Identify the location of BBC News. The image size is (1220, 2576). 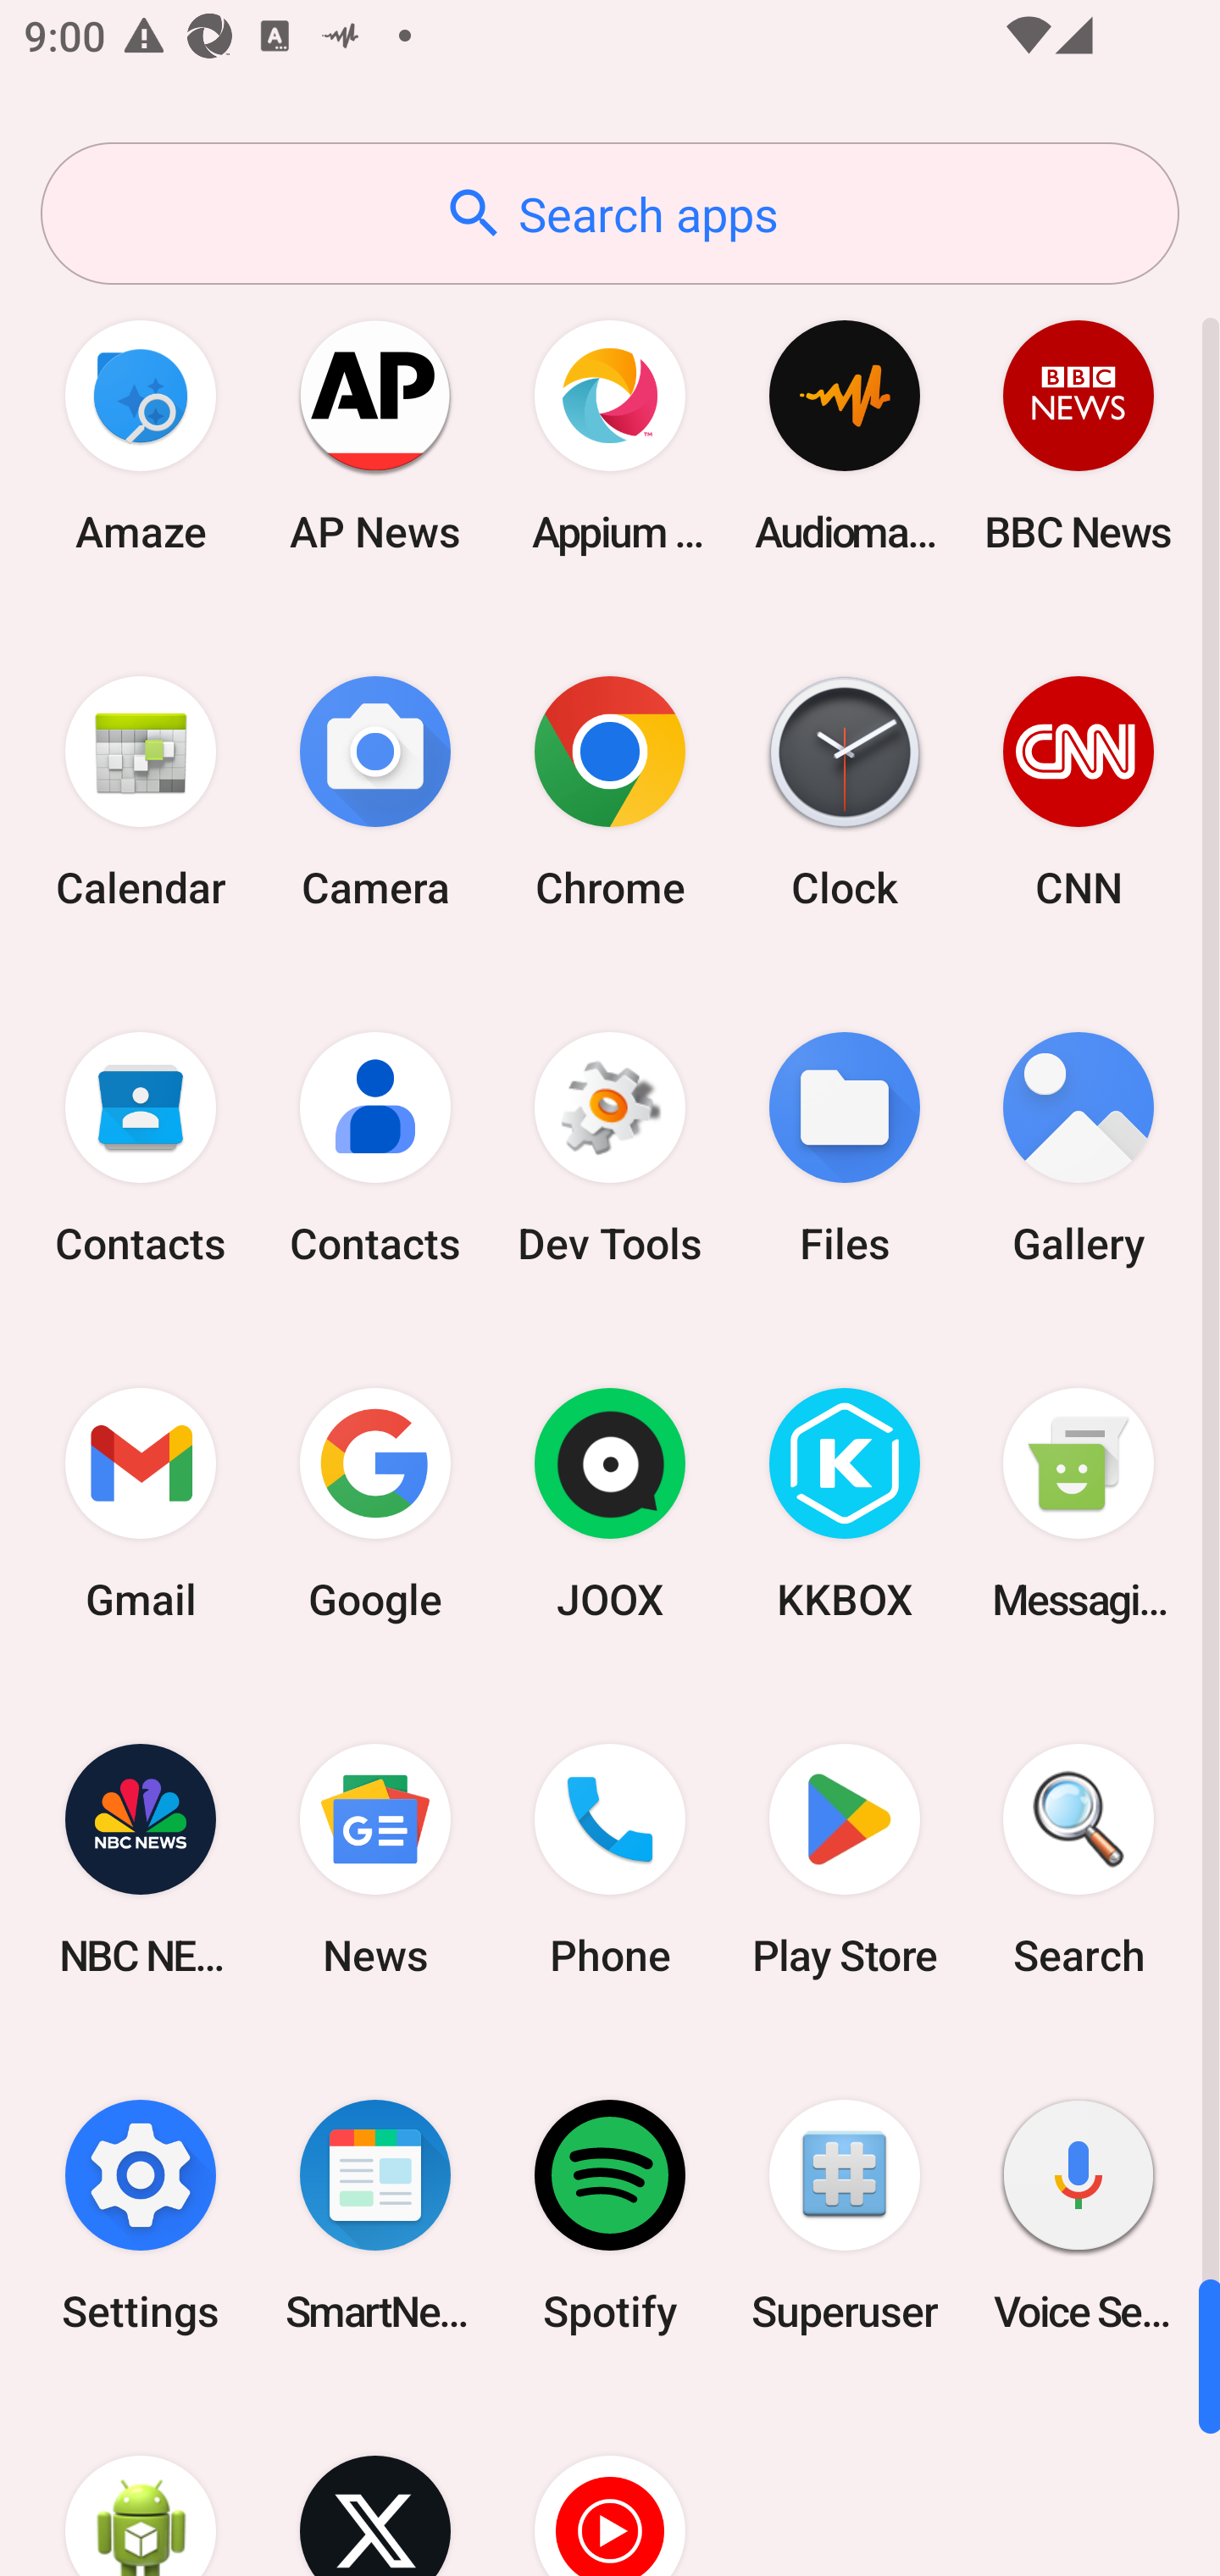
(1079, 436).